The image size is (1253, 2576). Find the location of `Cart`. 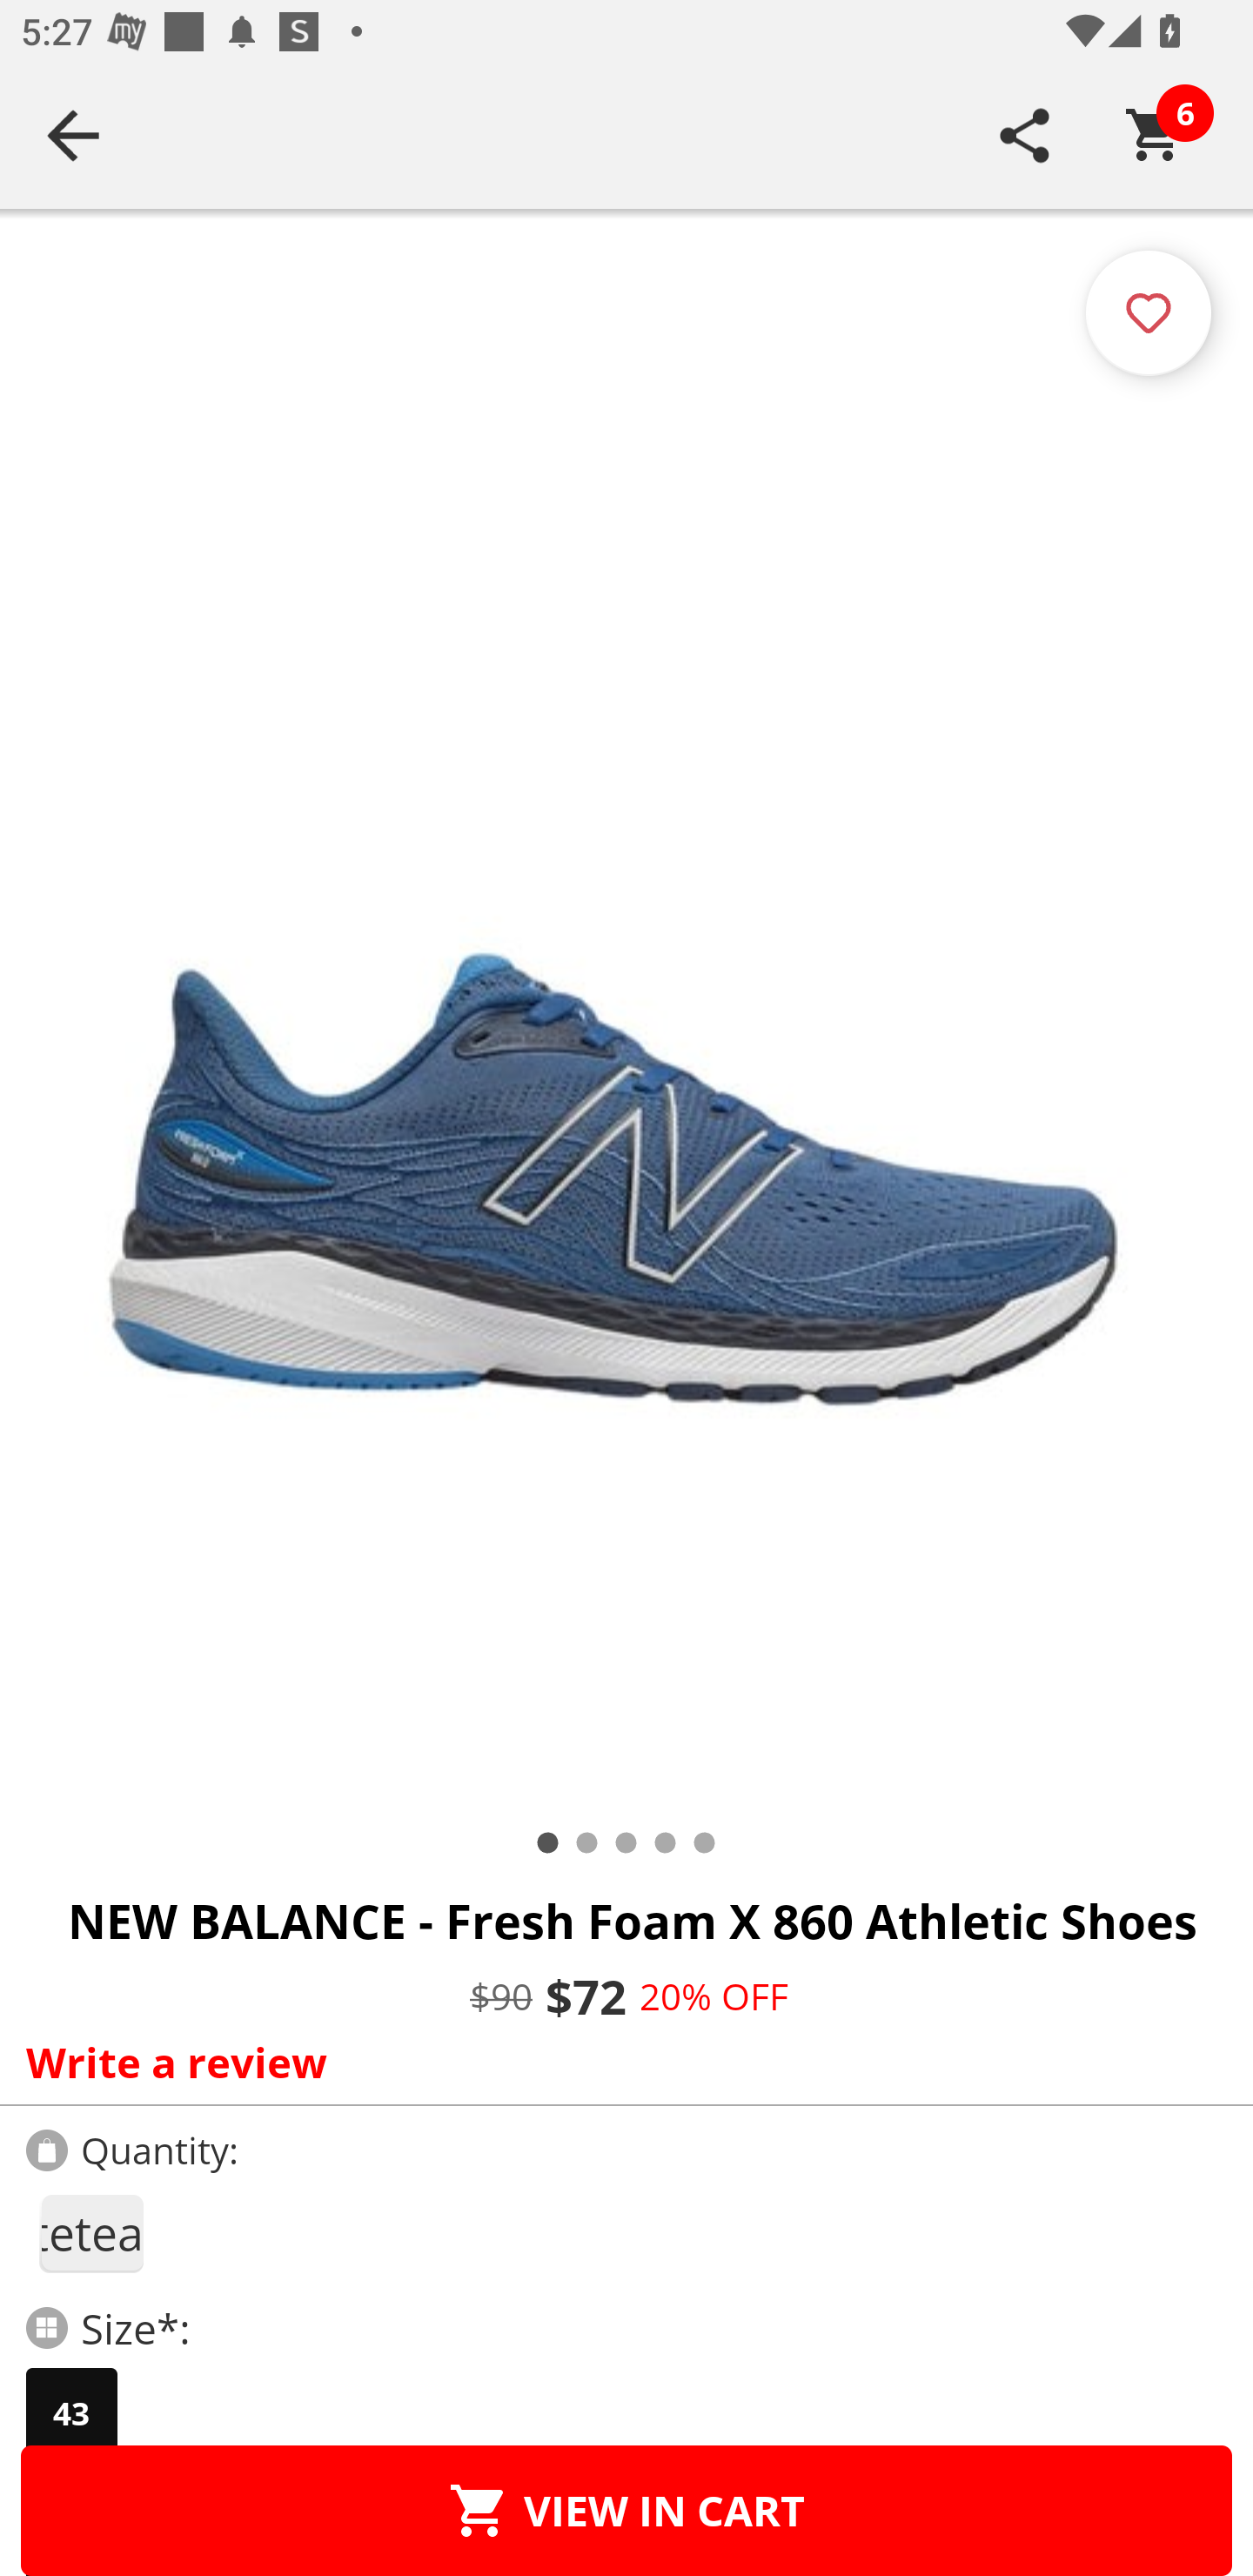

Cart is located at coordinates (1155, 135).